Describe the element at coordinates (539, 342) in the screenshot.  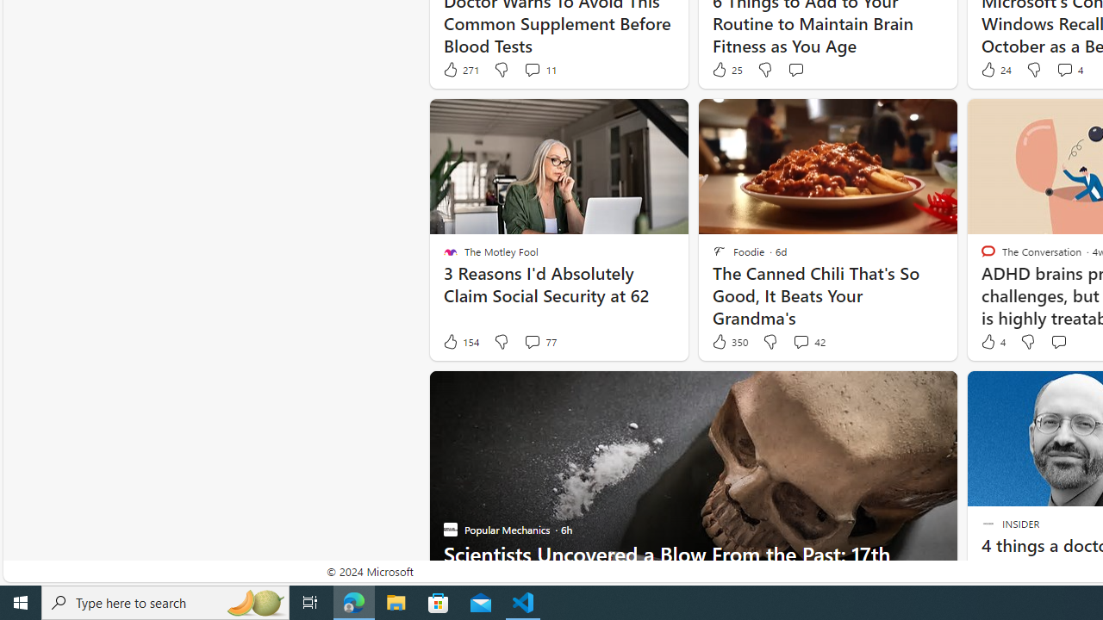
I see `View comments 77 Comment` at that location.